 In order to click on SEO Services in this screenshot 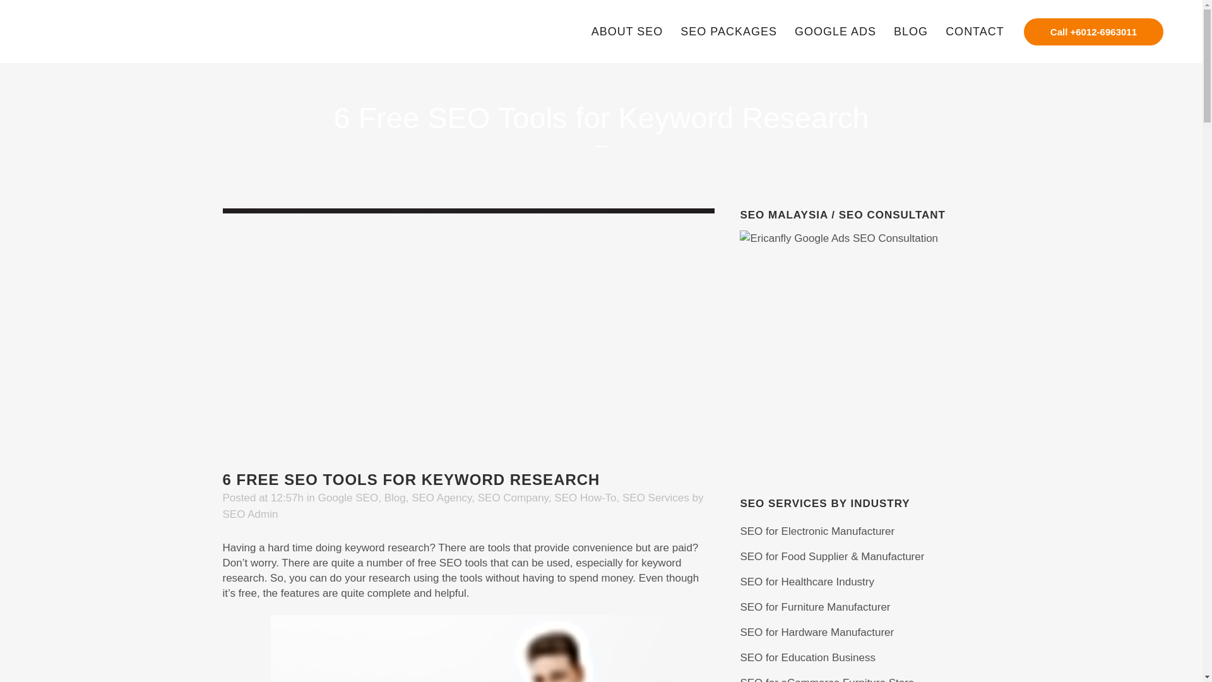, I will do `click(656, 498)`.